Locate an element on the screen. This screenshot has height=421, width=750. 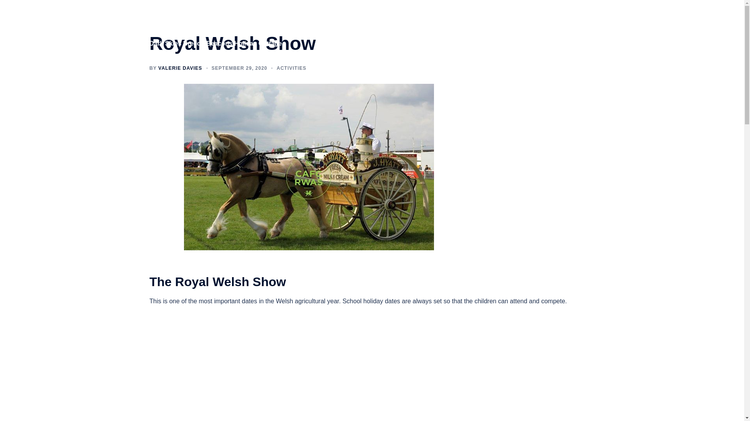
Find Us is located at coordinates (549, 28).